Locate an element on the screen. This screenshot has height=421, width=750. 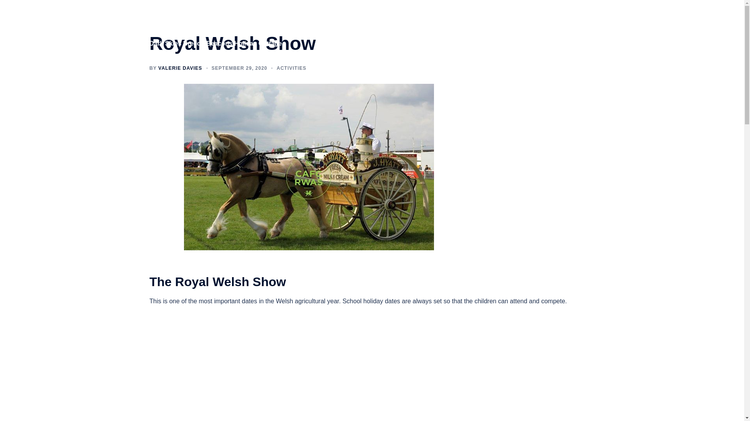
Find Us is located at coordinates (549, 28).